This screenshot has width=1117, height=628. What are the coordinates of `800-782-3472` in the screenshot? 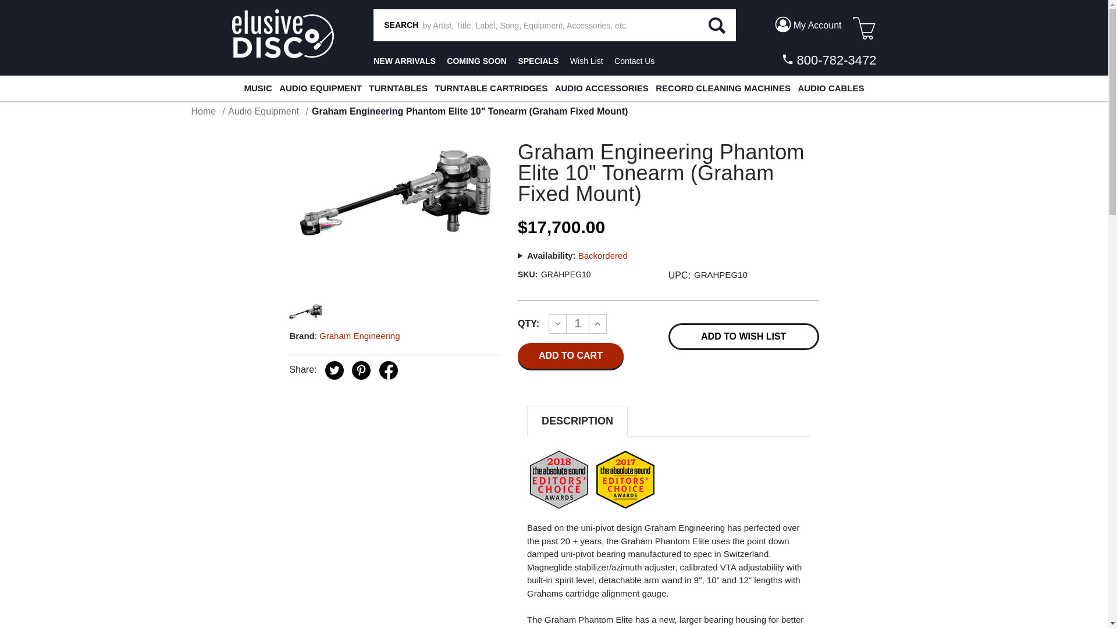 It's located at (827, 60).